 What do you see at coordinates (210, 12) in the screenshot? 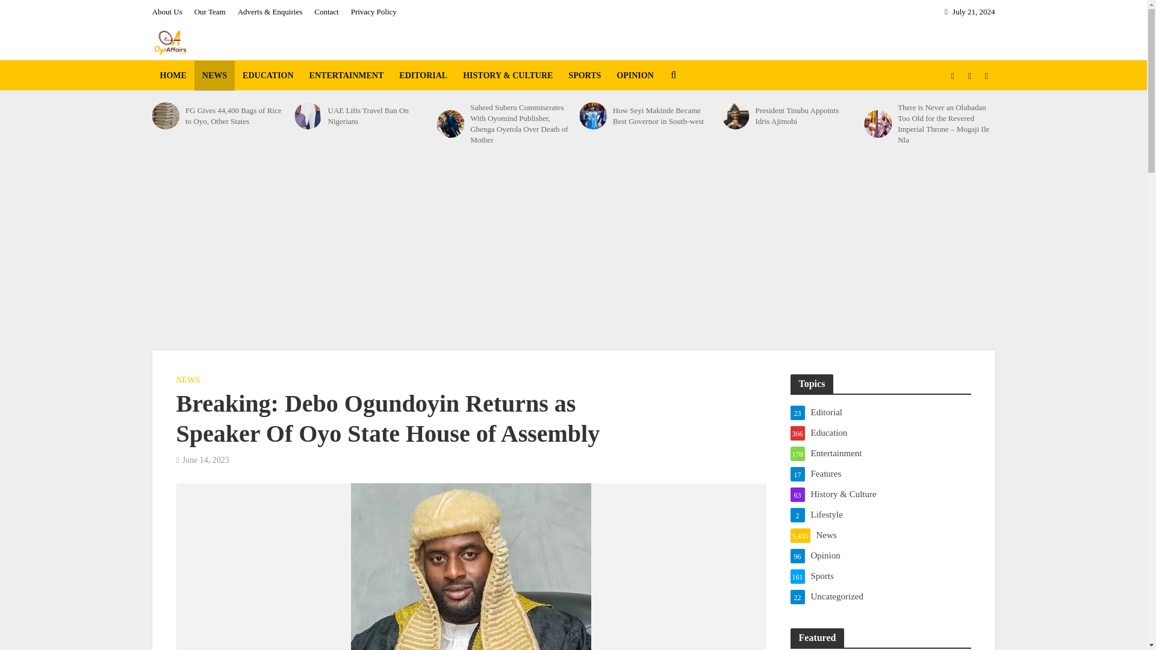
I see `Our Team` at bounding box center [210, 12].